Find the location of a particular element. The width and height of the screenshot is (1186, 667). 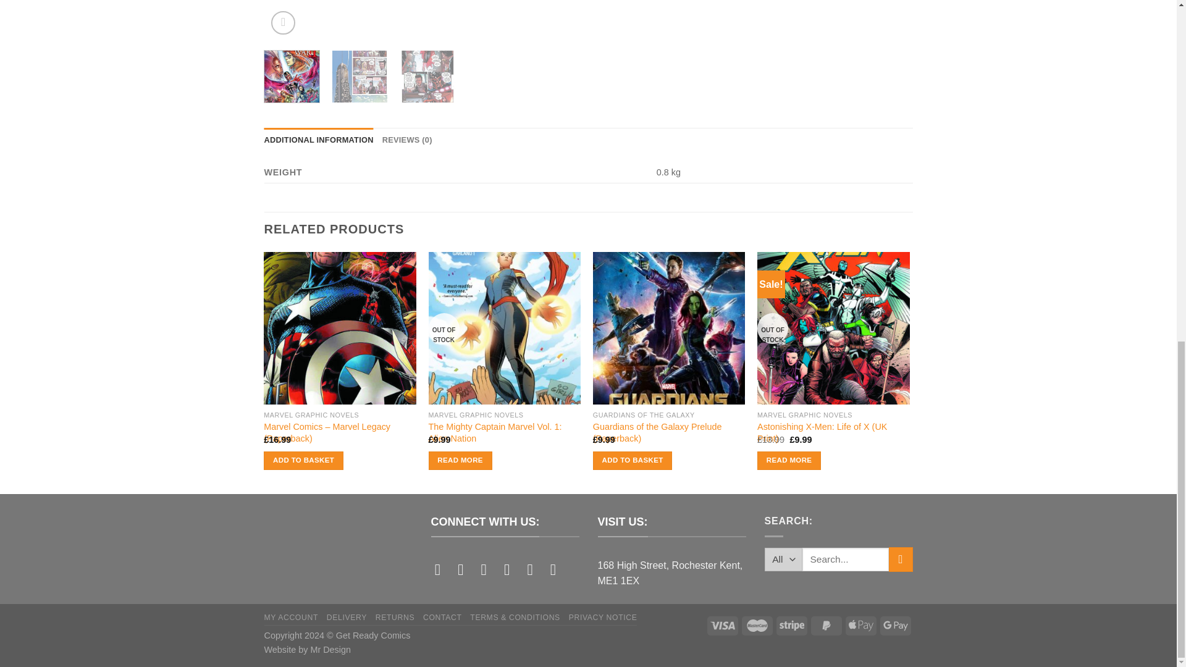

Zoom is located at coordinates (283, 23).